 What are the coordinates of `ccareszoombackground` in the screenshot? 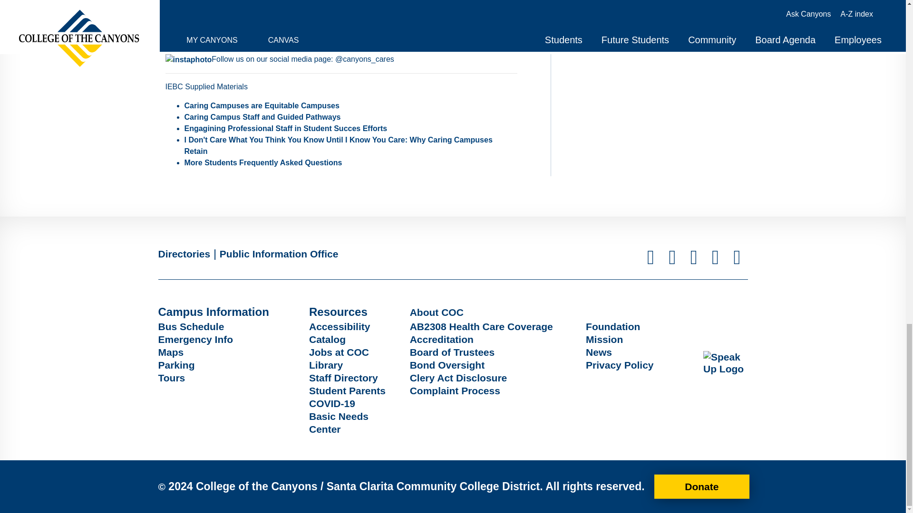 It's located at (329, 26).